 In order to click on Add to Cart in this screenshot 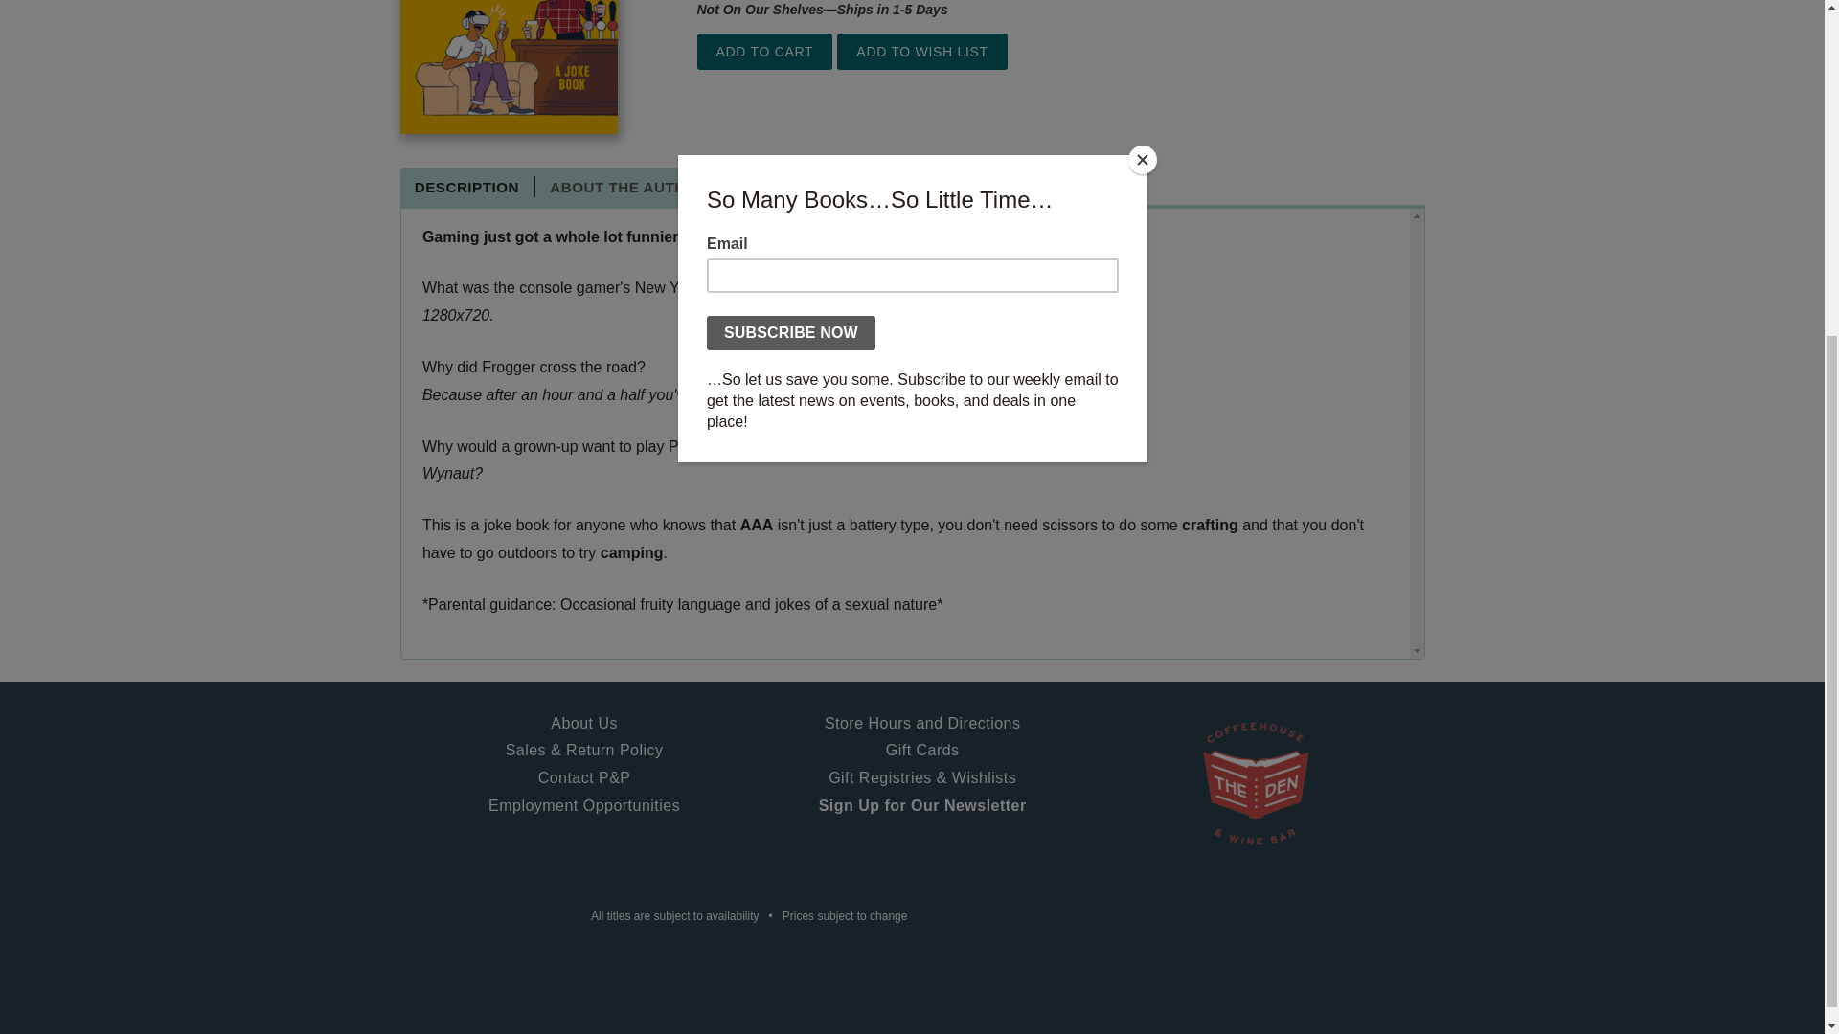, I will do `click(764, 52)`.